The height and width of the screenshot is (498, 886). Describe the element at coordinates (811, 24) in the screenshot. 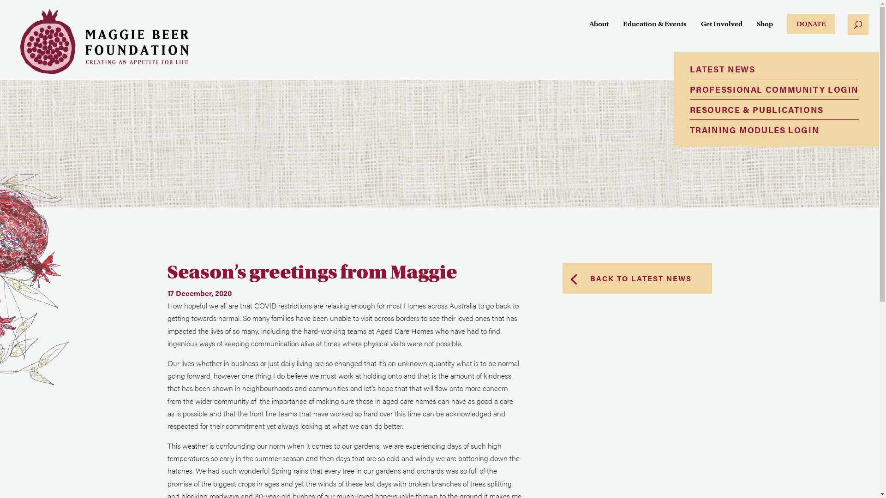

I see `DONATE` at that location.